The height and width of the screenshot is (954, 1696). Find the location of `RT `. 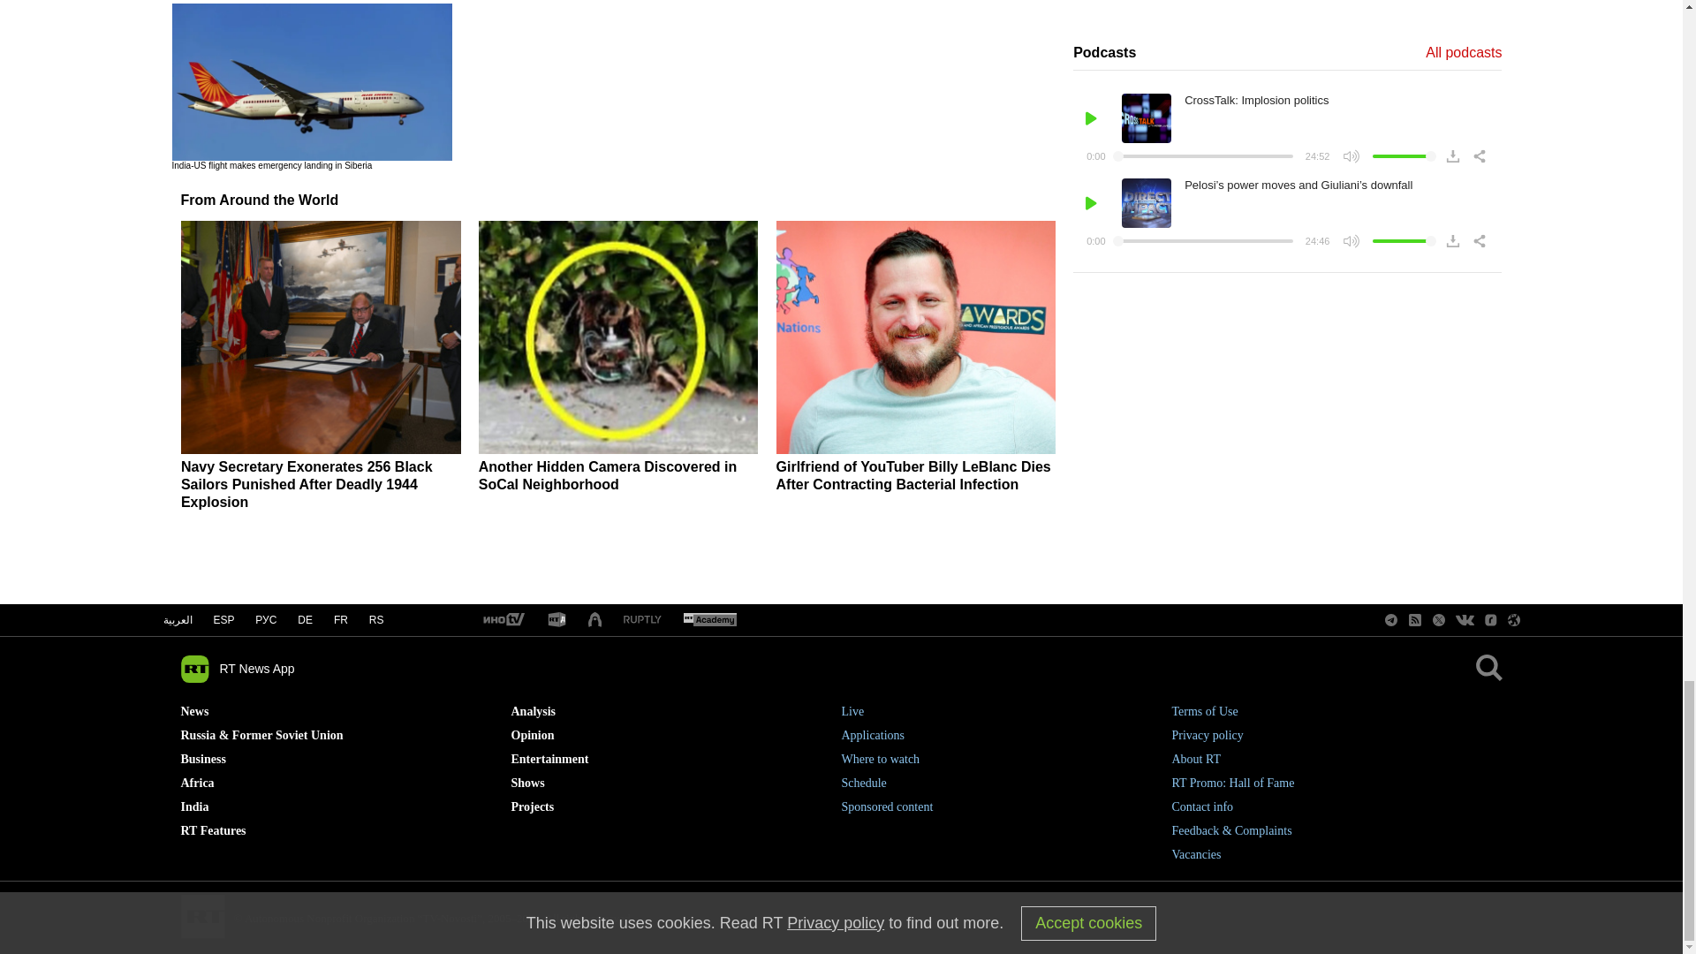

RT  is located at coordinates (556, 620).